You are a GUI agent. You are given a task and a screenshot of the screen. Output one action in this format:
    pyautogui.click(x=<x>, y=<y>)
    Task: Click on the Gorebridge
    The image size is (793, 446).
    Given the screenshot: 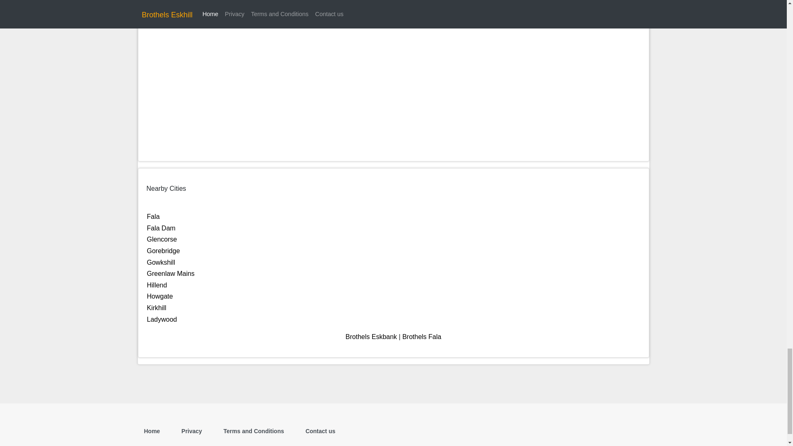 What is the action you would take?
    pyautogui.click(x=163, y=251)
    